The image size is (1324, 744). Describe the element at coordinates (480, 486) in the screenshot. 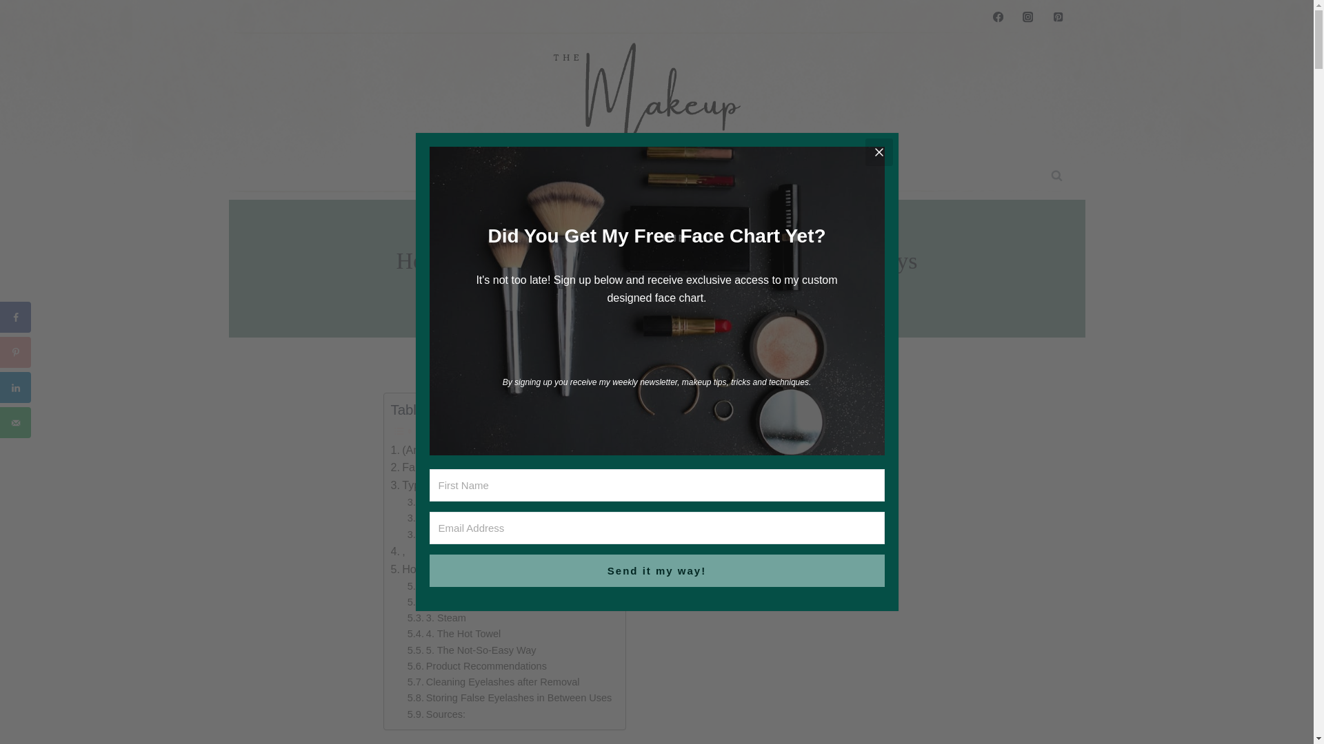

I see `Types of False Eyelash Removers` at that location.